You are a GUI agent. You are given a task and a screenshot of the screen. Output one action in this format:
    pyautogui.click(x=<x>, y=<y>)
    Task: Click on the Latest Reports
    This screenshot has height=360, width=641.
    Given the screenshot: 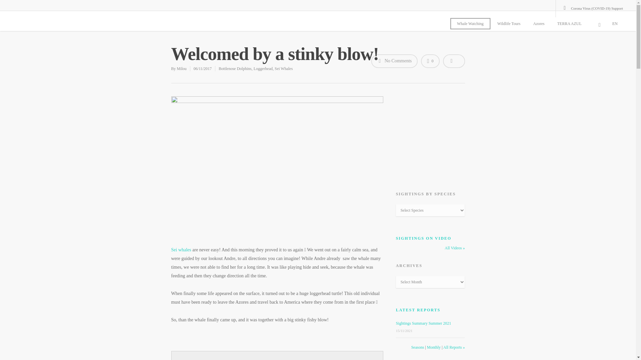 What is the action you would take?
    pyautogui.click(x=418, y=310)
    